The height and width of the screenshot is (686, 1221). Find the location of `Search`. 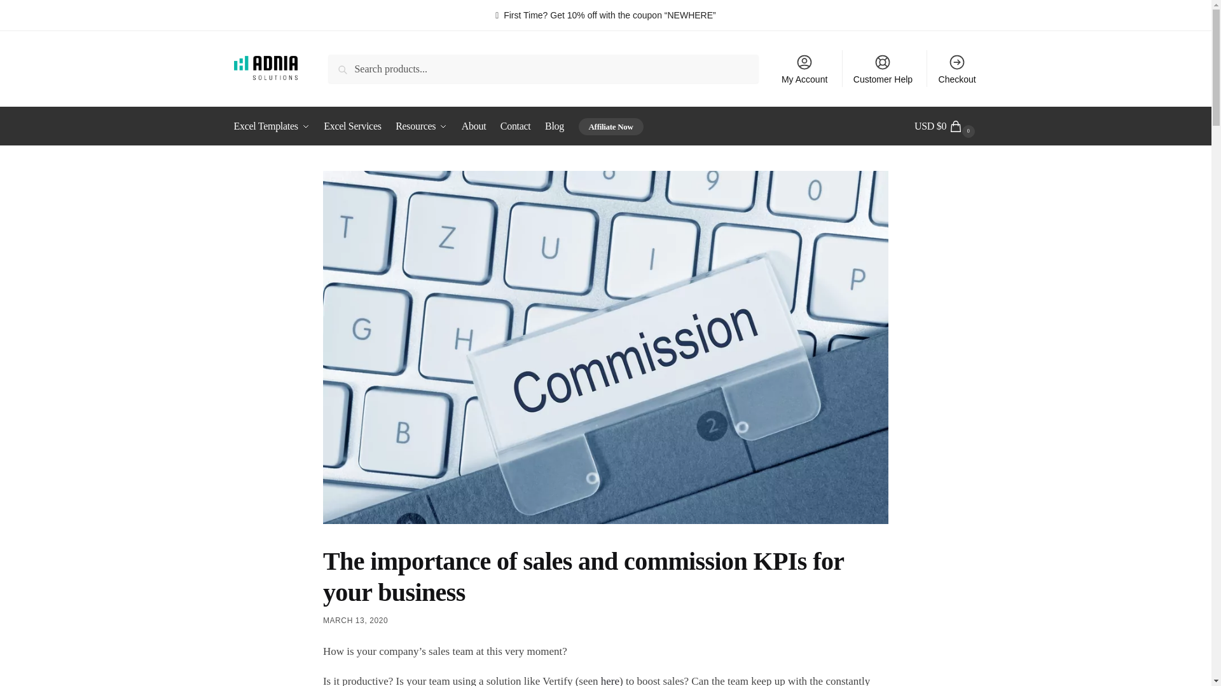

Search is located at coordinates (346, 64).